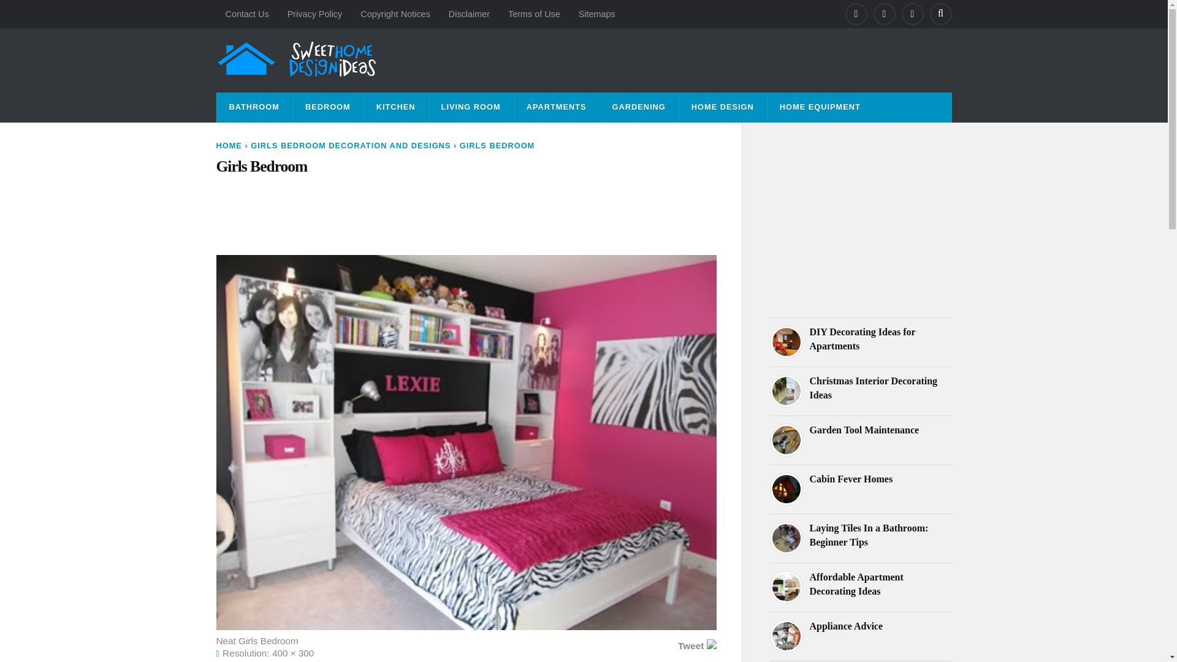  Describe the element at coordinates (465, 167) in the screenshot. I see `Girls Bedroom` at that location.